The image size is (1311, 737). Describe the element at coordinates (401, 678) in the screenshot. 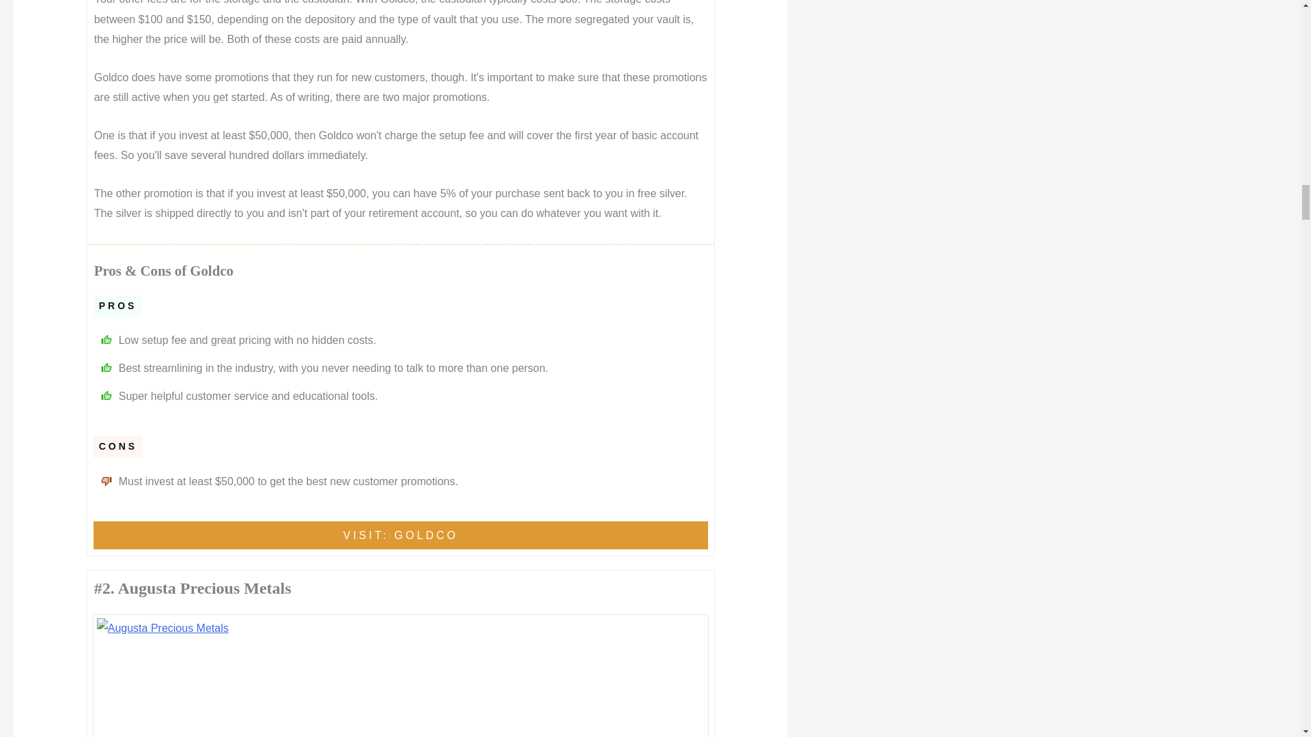

I see `Augusta Precious Metals` at that location.